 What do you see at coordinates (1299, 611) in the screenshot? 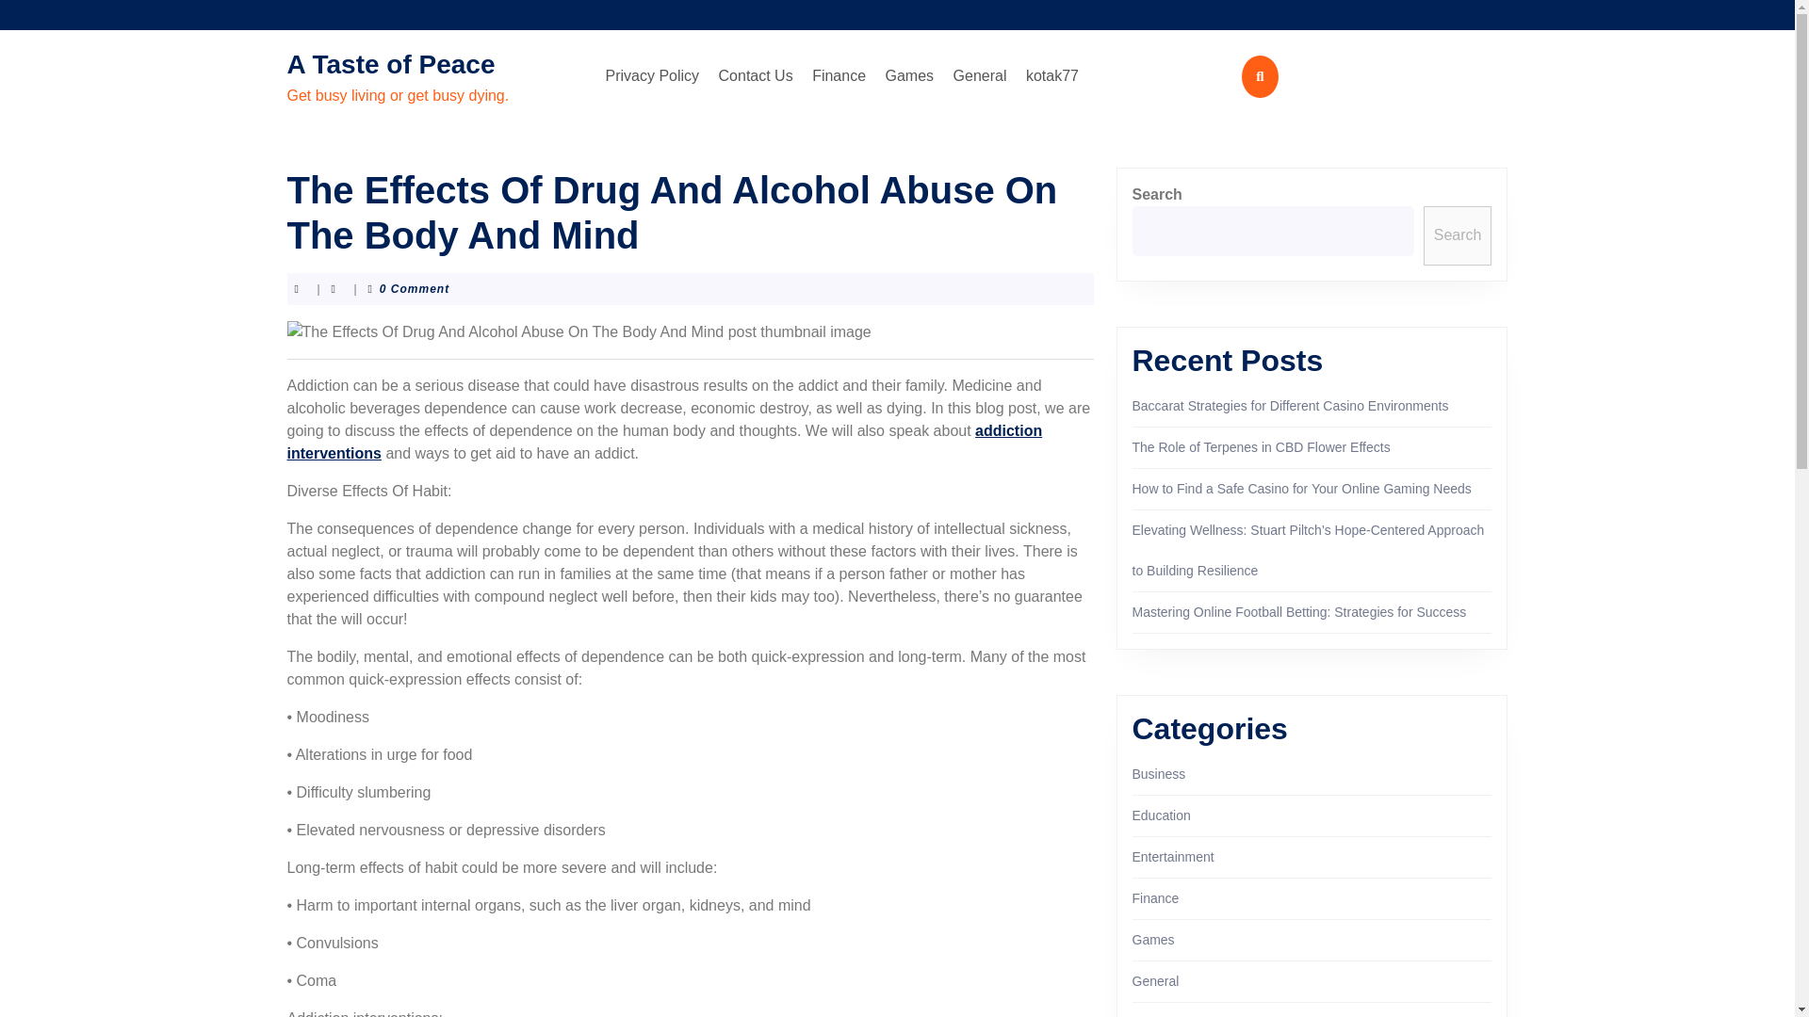
I see `Mastering Online Football Betting: Strategies for Success` at bounding box center [1299, 611].